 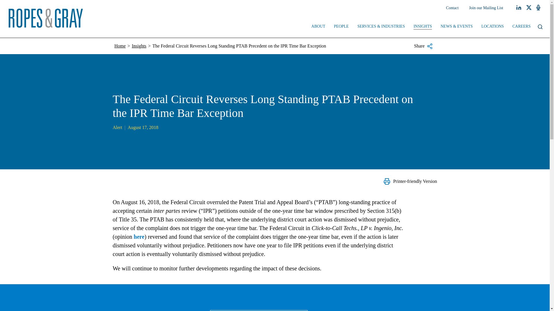 What do you see at coordinates (139, 46) in the screenshot?
I see `Insights` at bounding box center [139, 46].